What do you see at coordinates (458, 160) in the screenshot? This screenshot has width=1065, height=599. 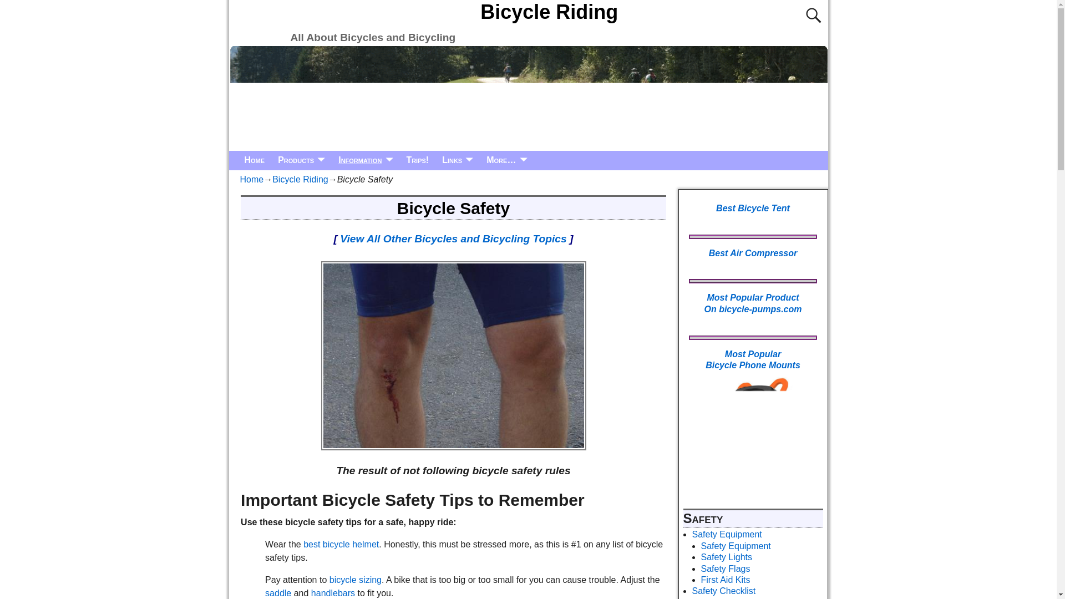 I see `Links` at bounding box center [458, 160].